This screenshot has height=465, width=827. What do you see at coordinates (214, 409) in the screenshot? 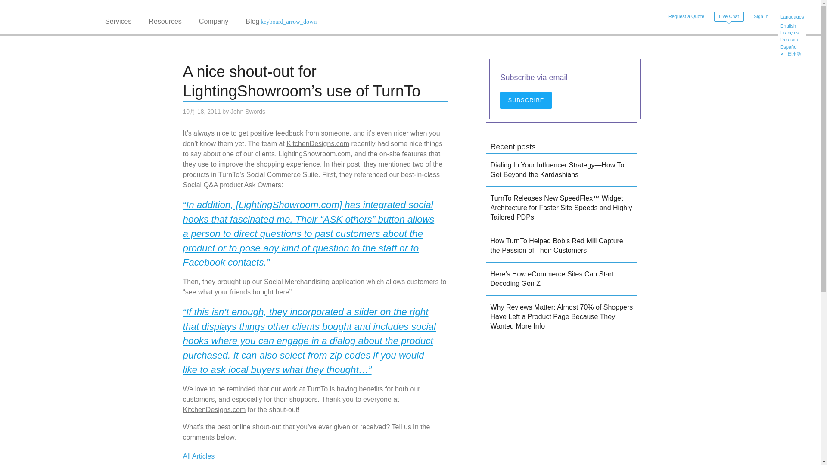
I see `KitchenDesigns.com` at bounding box center [214, 409].